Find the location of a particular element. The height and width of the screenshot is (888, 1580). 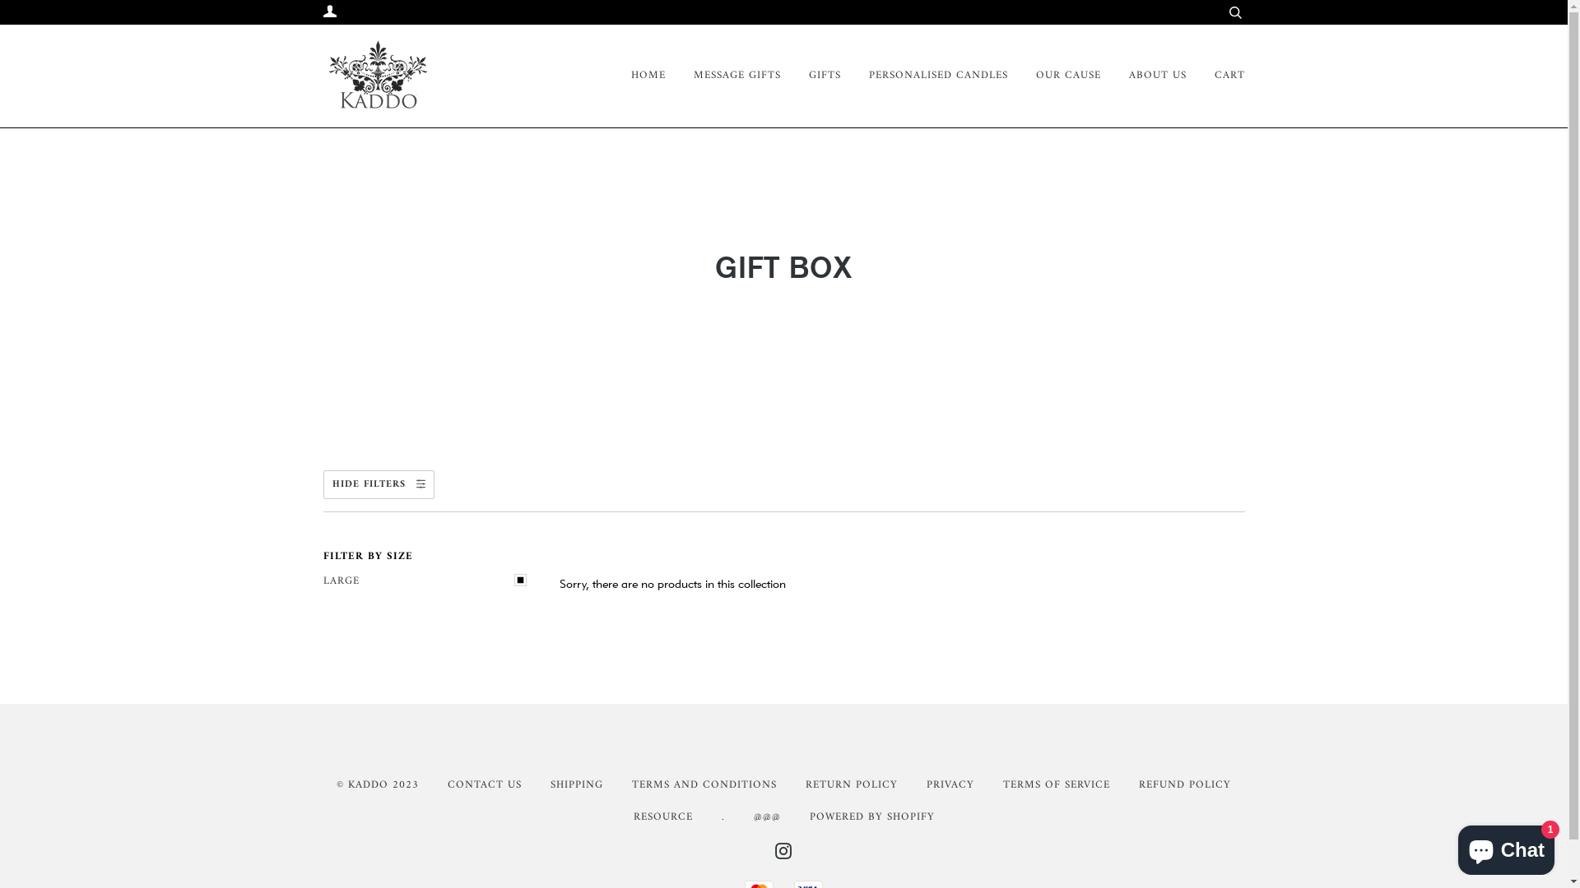

RETURN POLICY is located at coordinates (852, 785).